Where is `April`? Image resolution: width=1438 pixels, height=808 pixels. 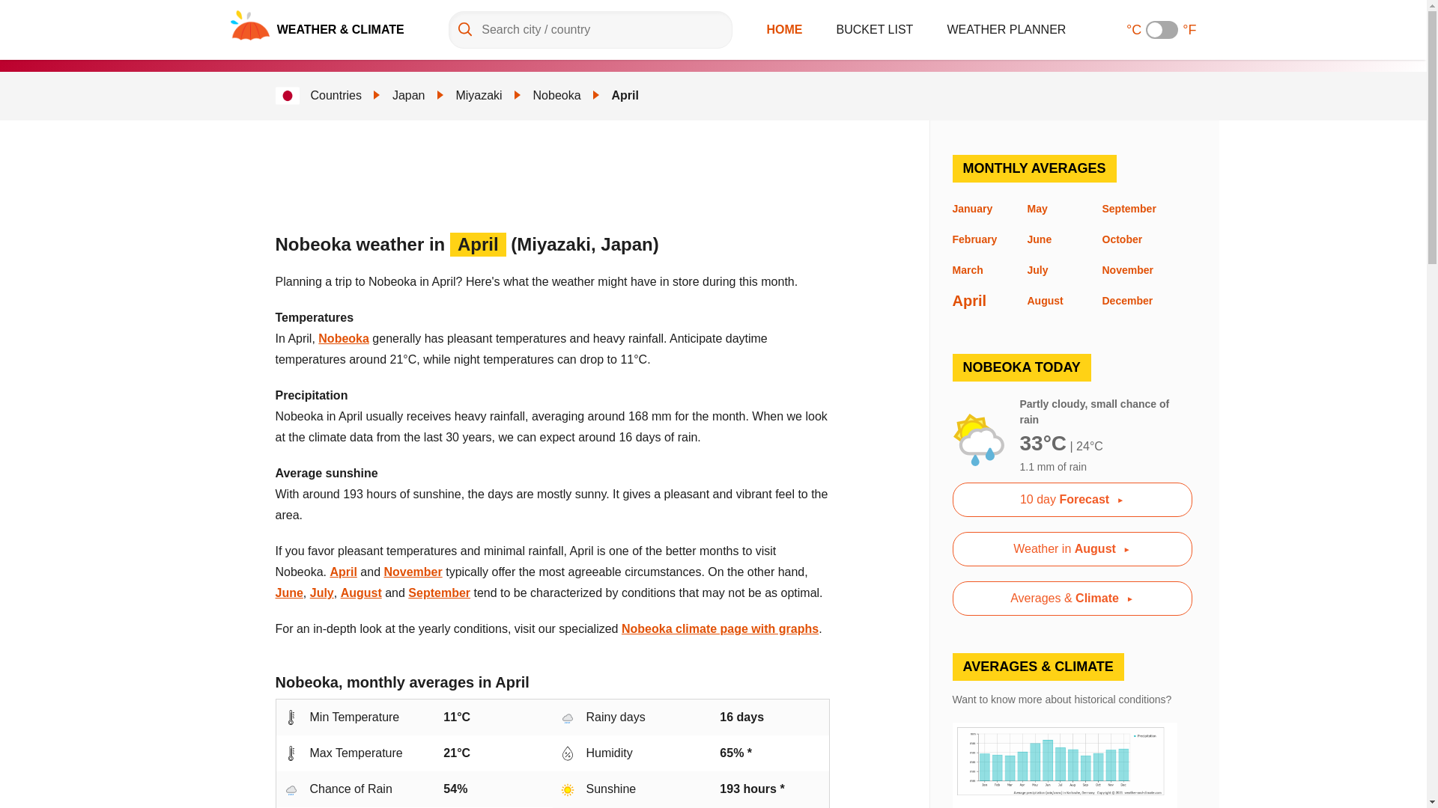
April is located at coordinates (343, 572).